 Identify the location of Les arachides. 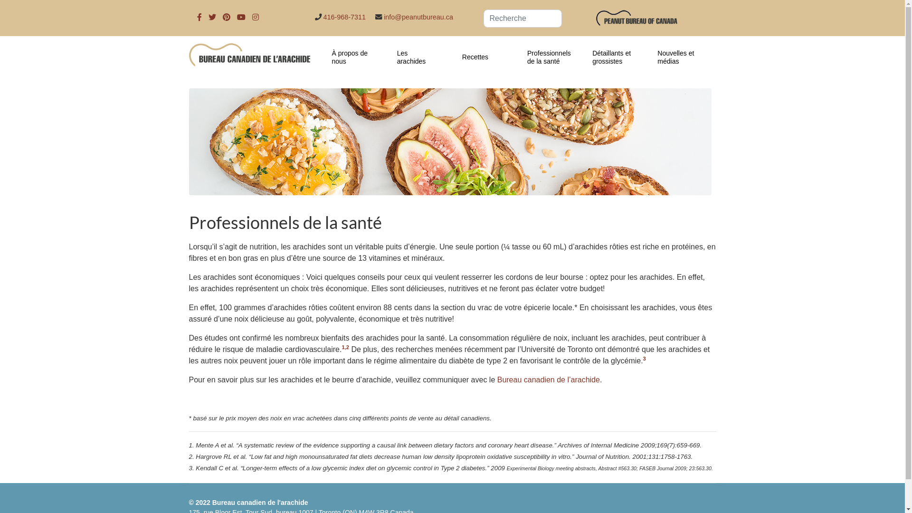
(423, 57).